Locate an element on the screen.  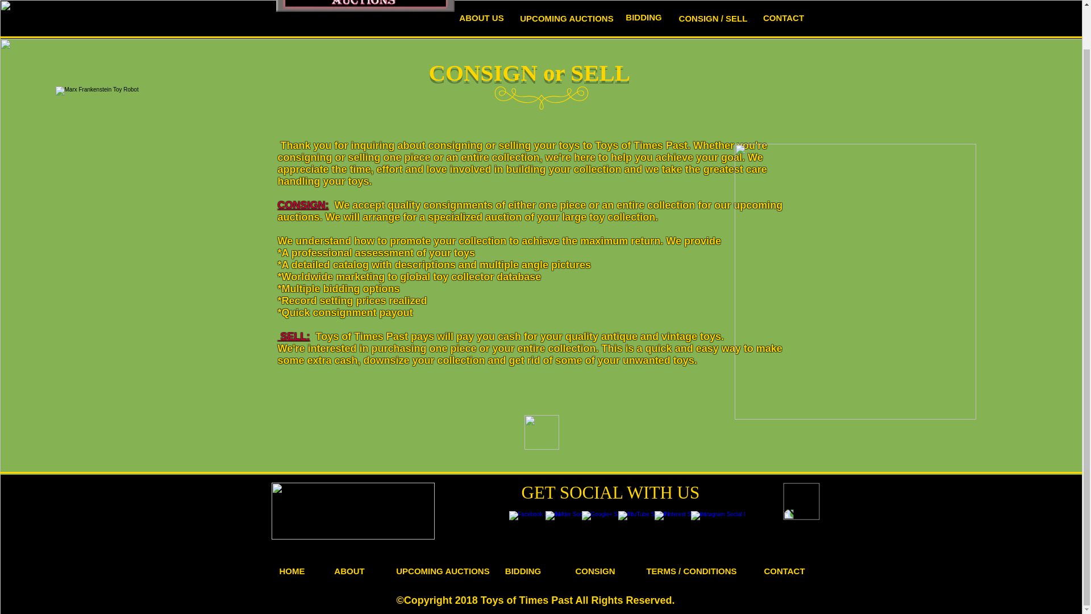
CONSIGN is located at coordinates (596, 571).